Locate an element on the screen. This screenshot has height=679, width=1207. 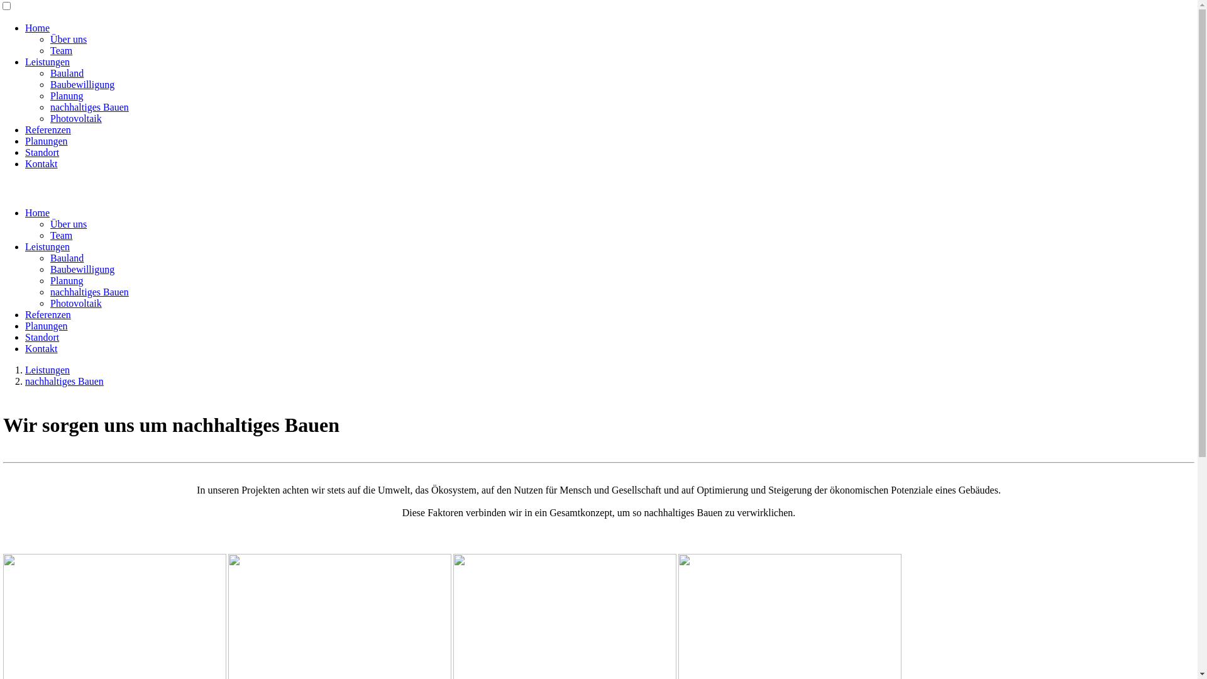
Leistungen is located at coordinates (48, 246).